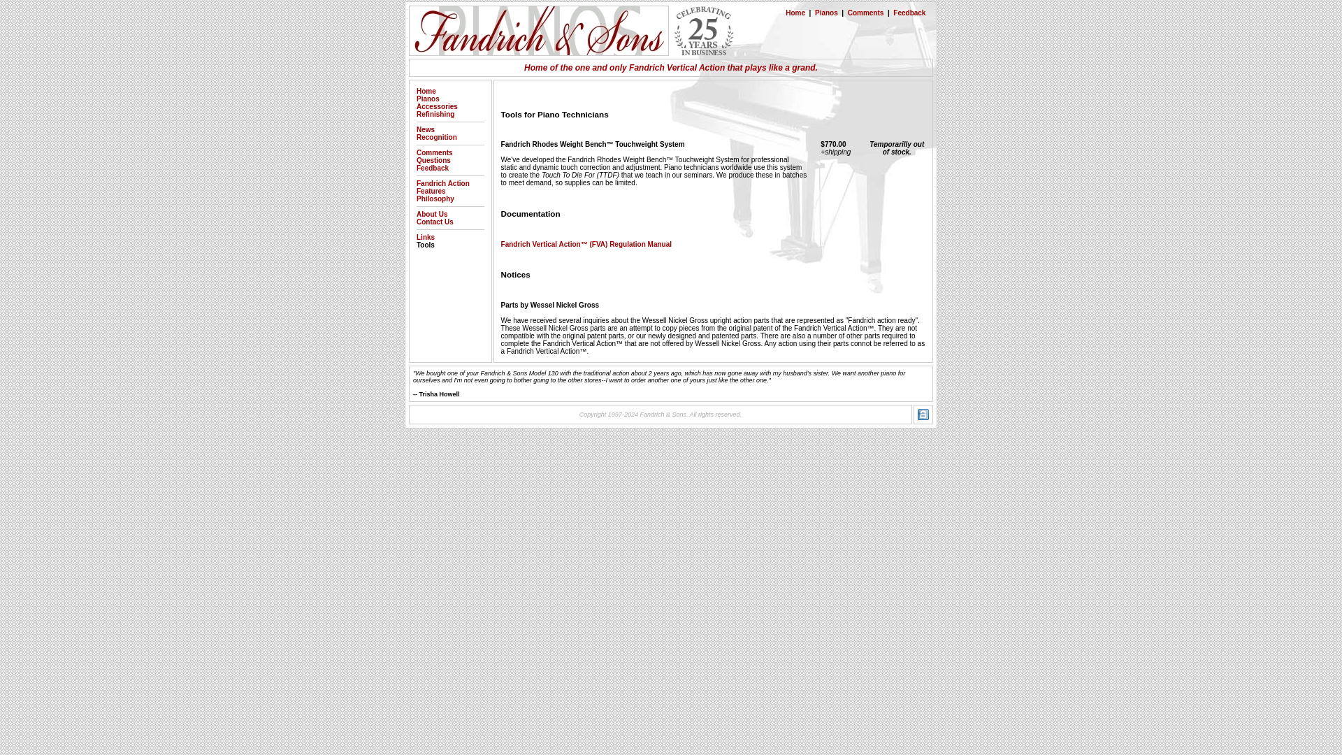  I want to click on Accessories, so click(436, 106).